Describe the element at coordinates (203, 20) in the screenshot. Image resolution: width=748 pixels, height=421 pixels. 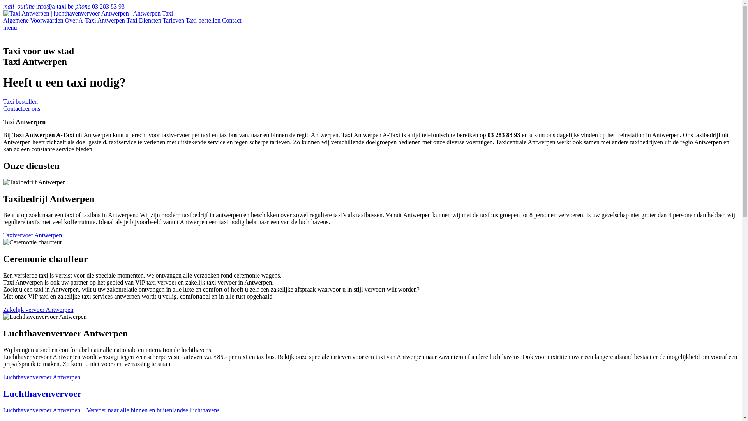
I see `Taxi bestellen` at that location.